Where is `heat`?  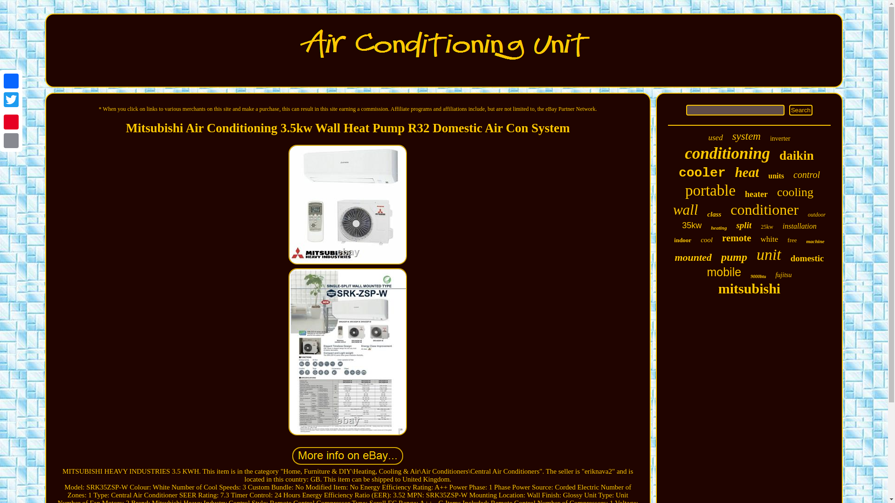 heat is located at coordinates (747, 172).